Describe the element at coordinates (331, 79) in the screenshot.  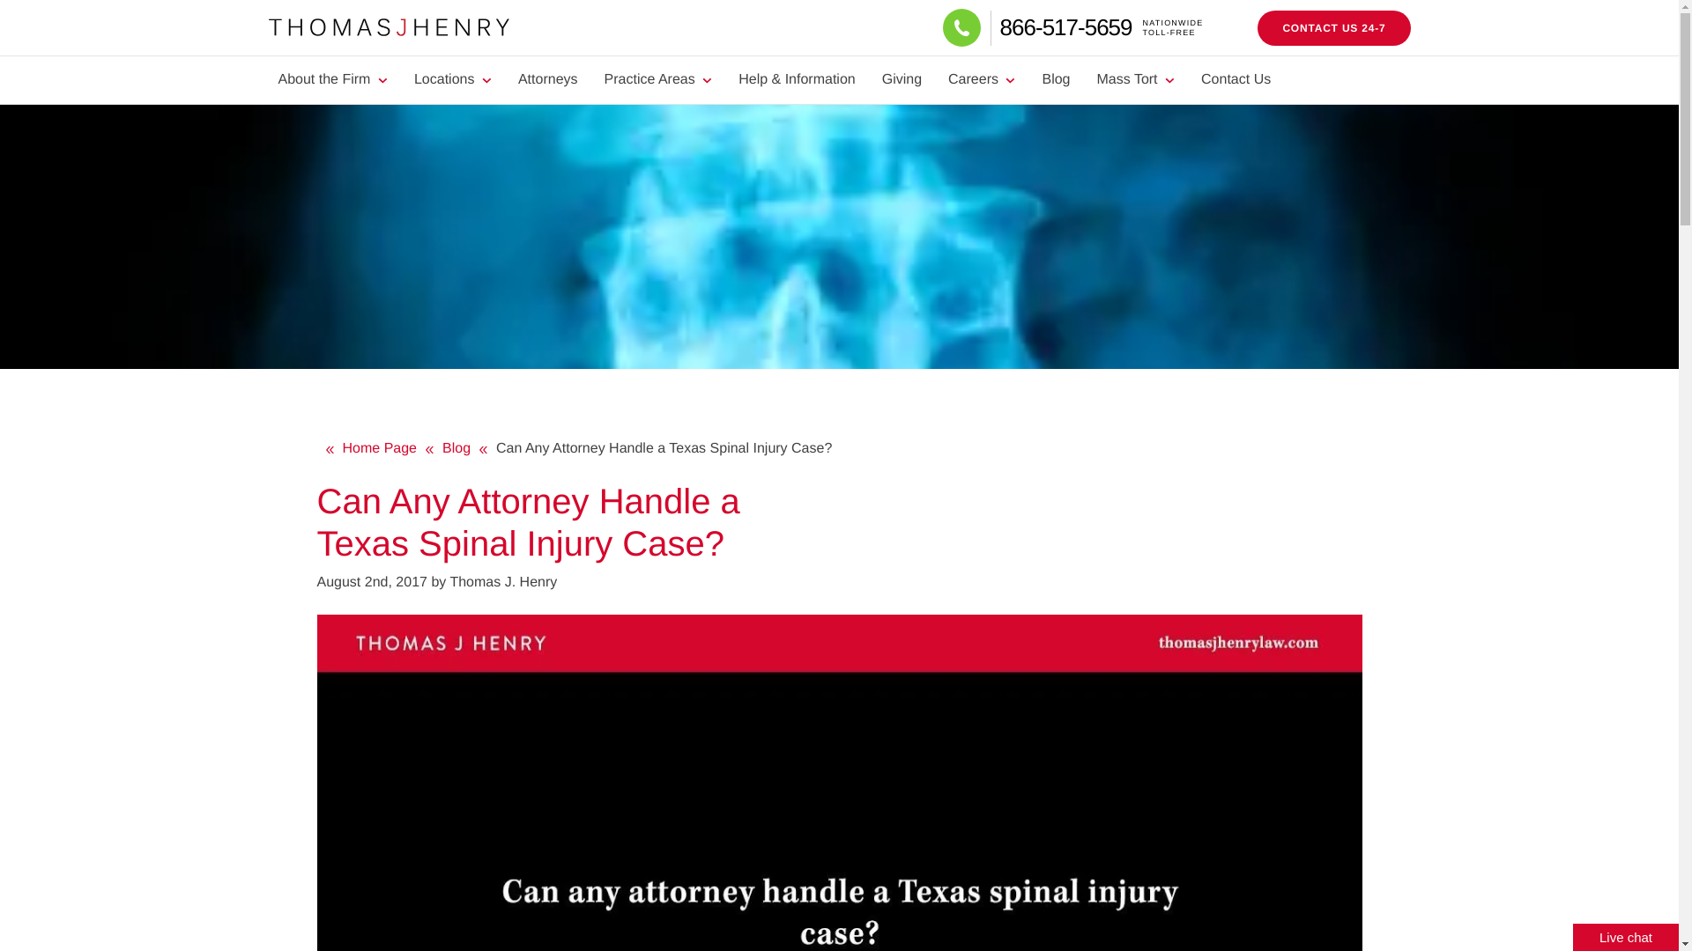
I see `CONTACT US 24-7` at that location.